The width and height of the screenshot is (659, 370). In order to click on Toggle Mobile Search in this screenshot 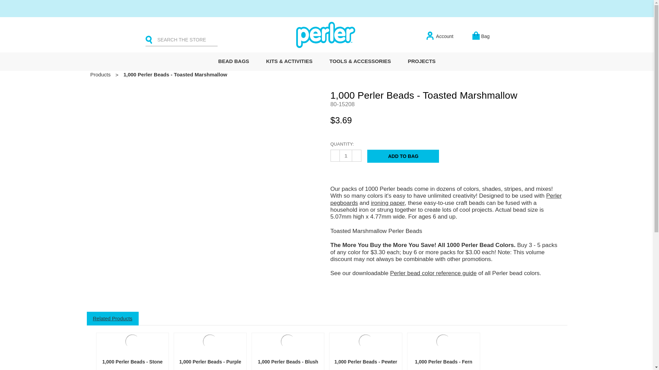, I will do `click(149, 38)`.